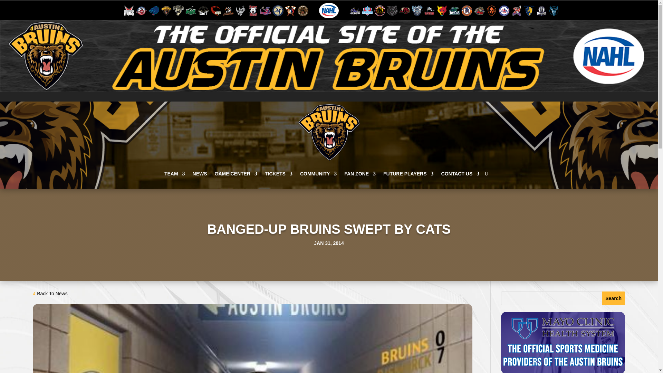 The image size is (663, 373). What do you see at coordinates (153, 10) in the screenshot?
I see `Anchorage Wolverines` at bounding box center [153, 10].